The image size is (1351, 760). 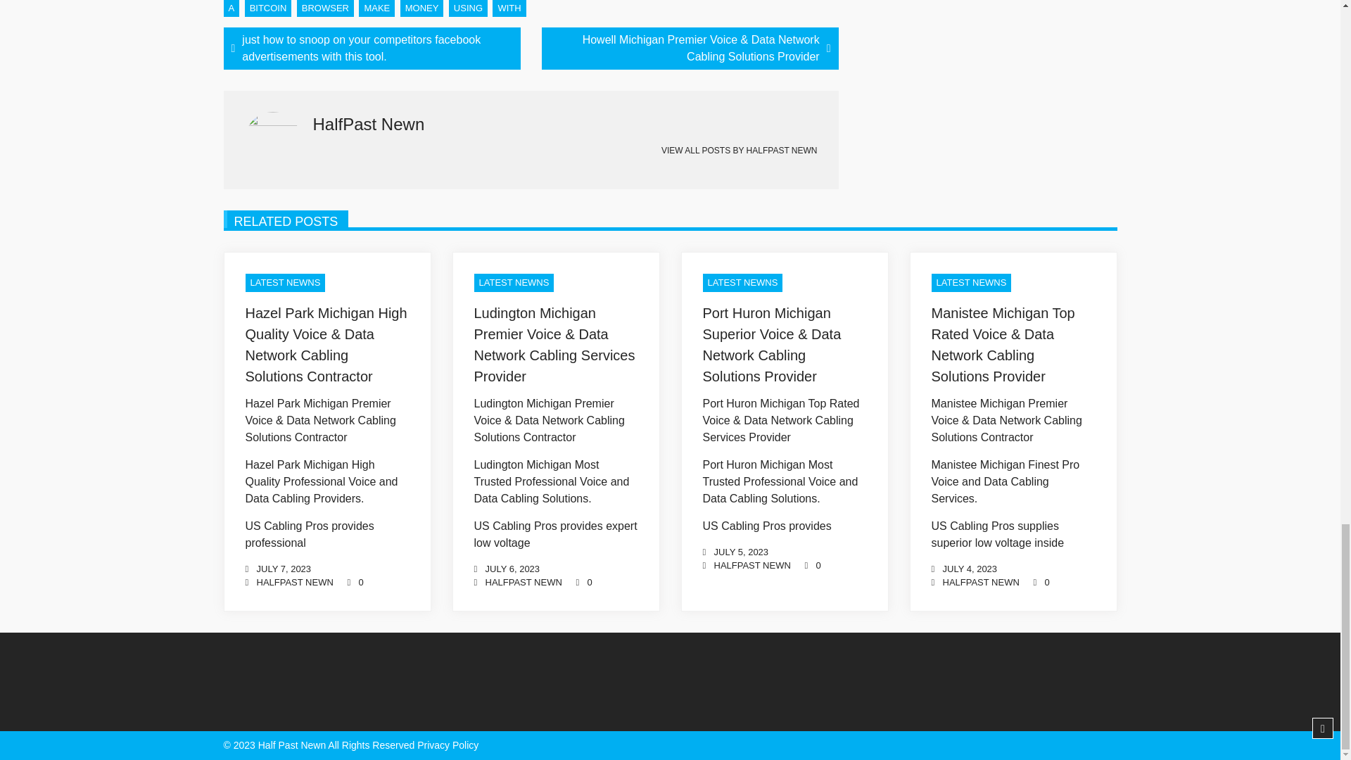 What do you see at coordinates (782, 151) in the screenshot?
I see `HALFPAST NEWN` at bounding box center [782, 151].